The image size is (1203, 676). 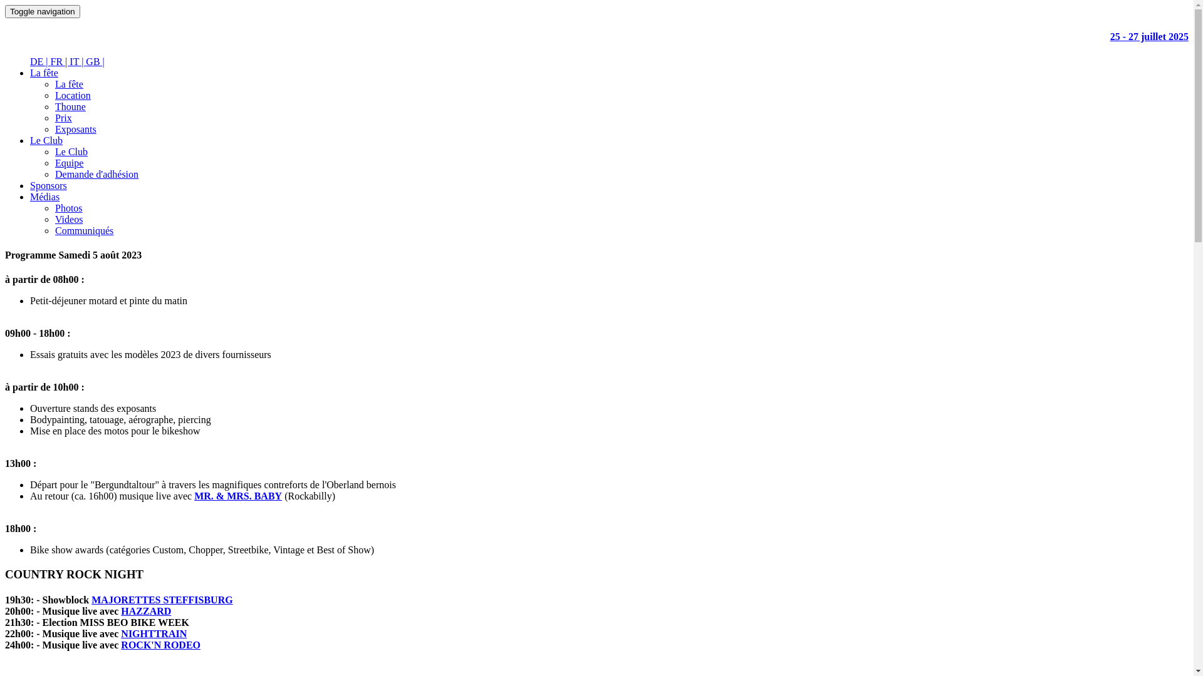 I want to click on Photos, so click(x=69, y=208).